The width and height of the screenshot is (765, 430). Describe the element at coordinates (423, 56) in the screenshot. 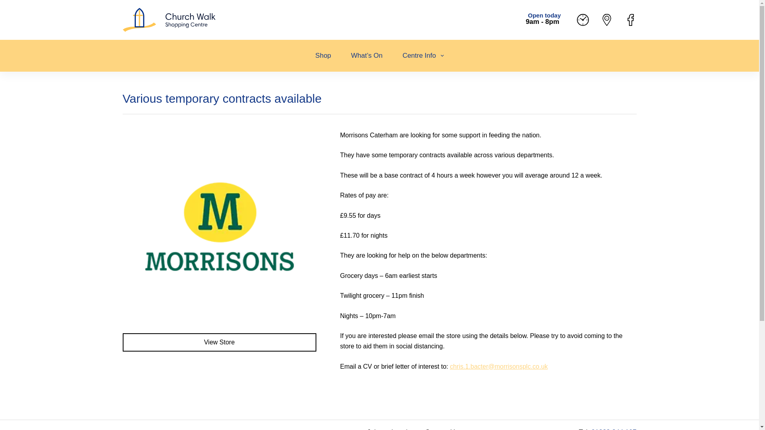

I see `Centre Info` at that location.